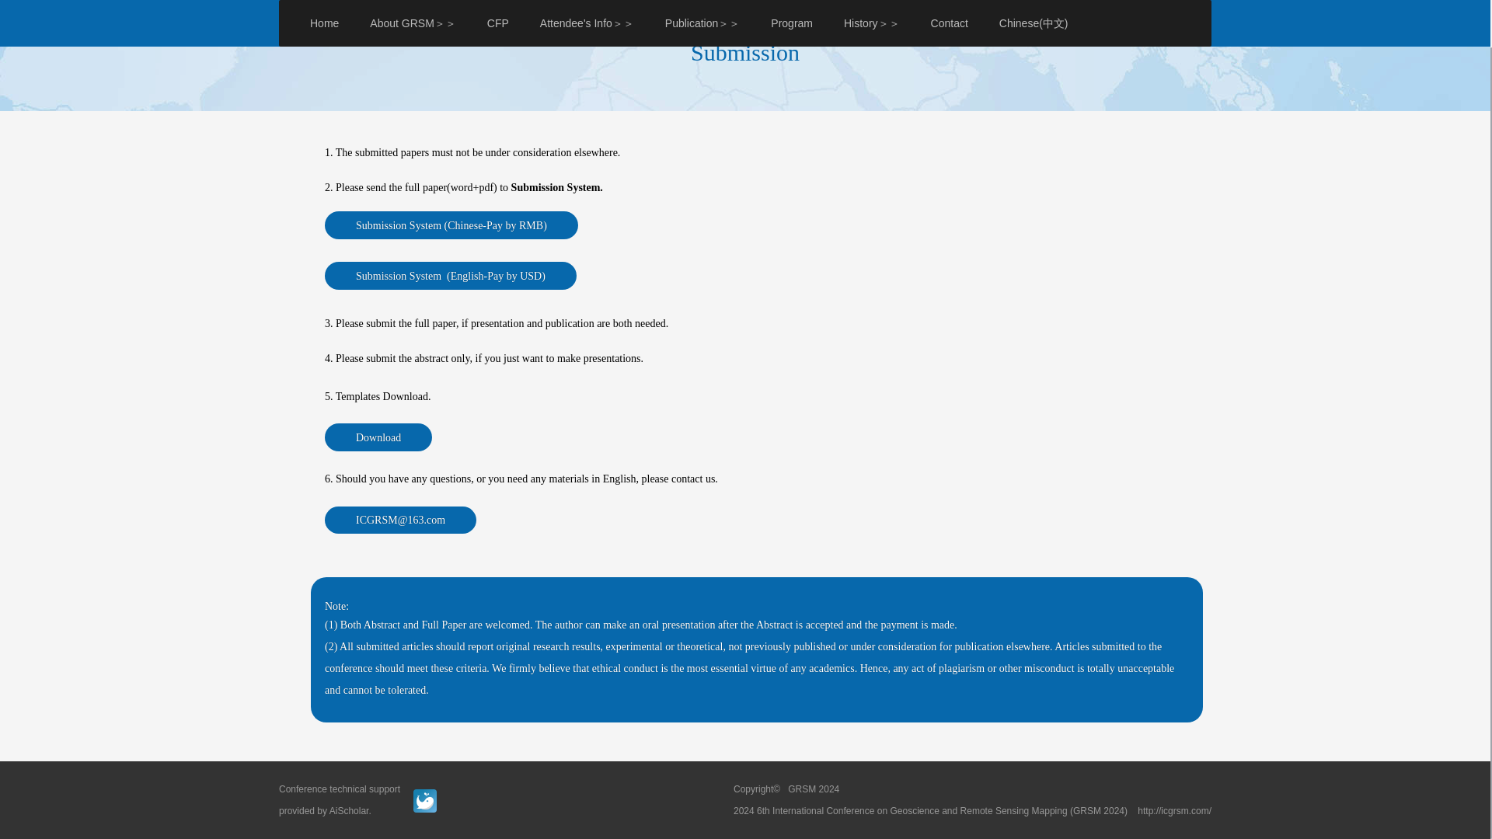  Describe the element at coordinates (1138, 31) in the screenshot. I see `Home` at that location.